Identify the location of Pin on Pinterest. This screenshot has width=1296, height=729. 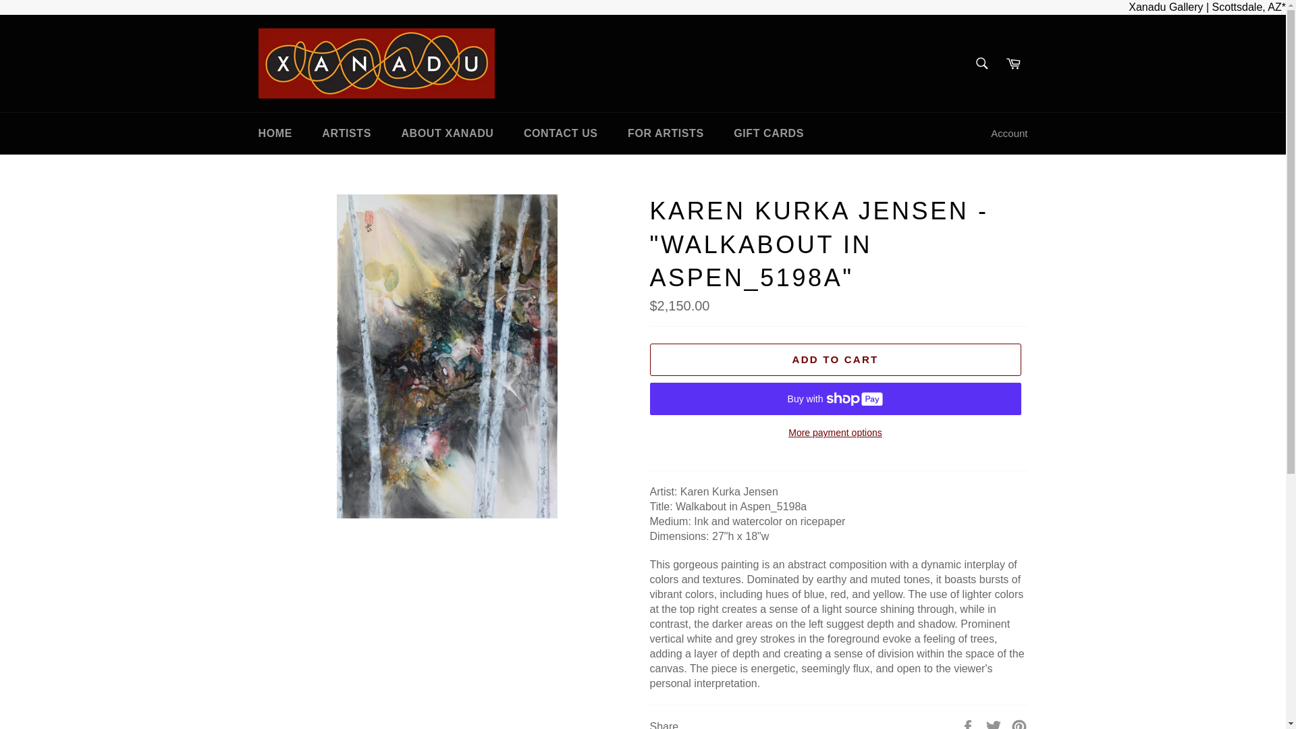
(1019, 725).